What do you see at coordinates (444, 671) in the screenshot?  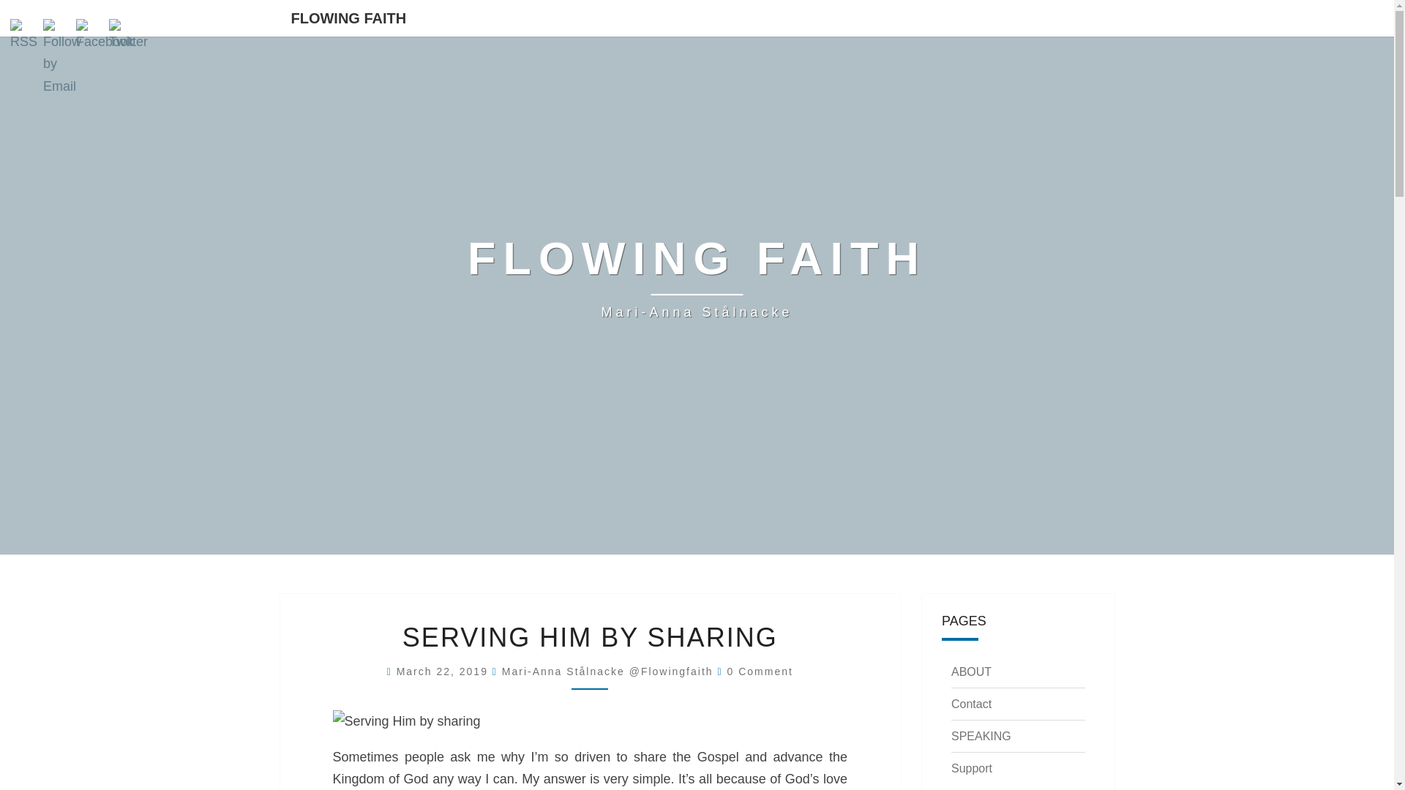 I see `March 22, 2019` at bounding box center [444, 671].